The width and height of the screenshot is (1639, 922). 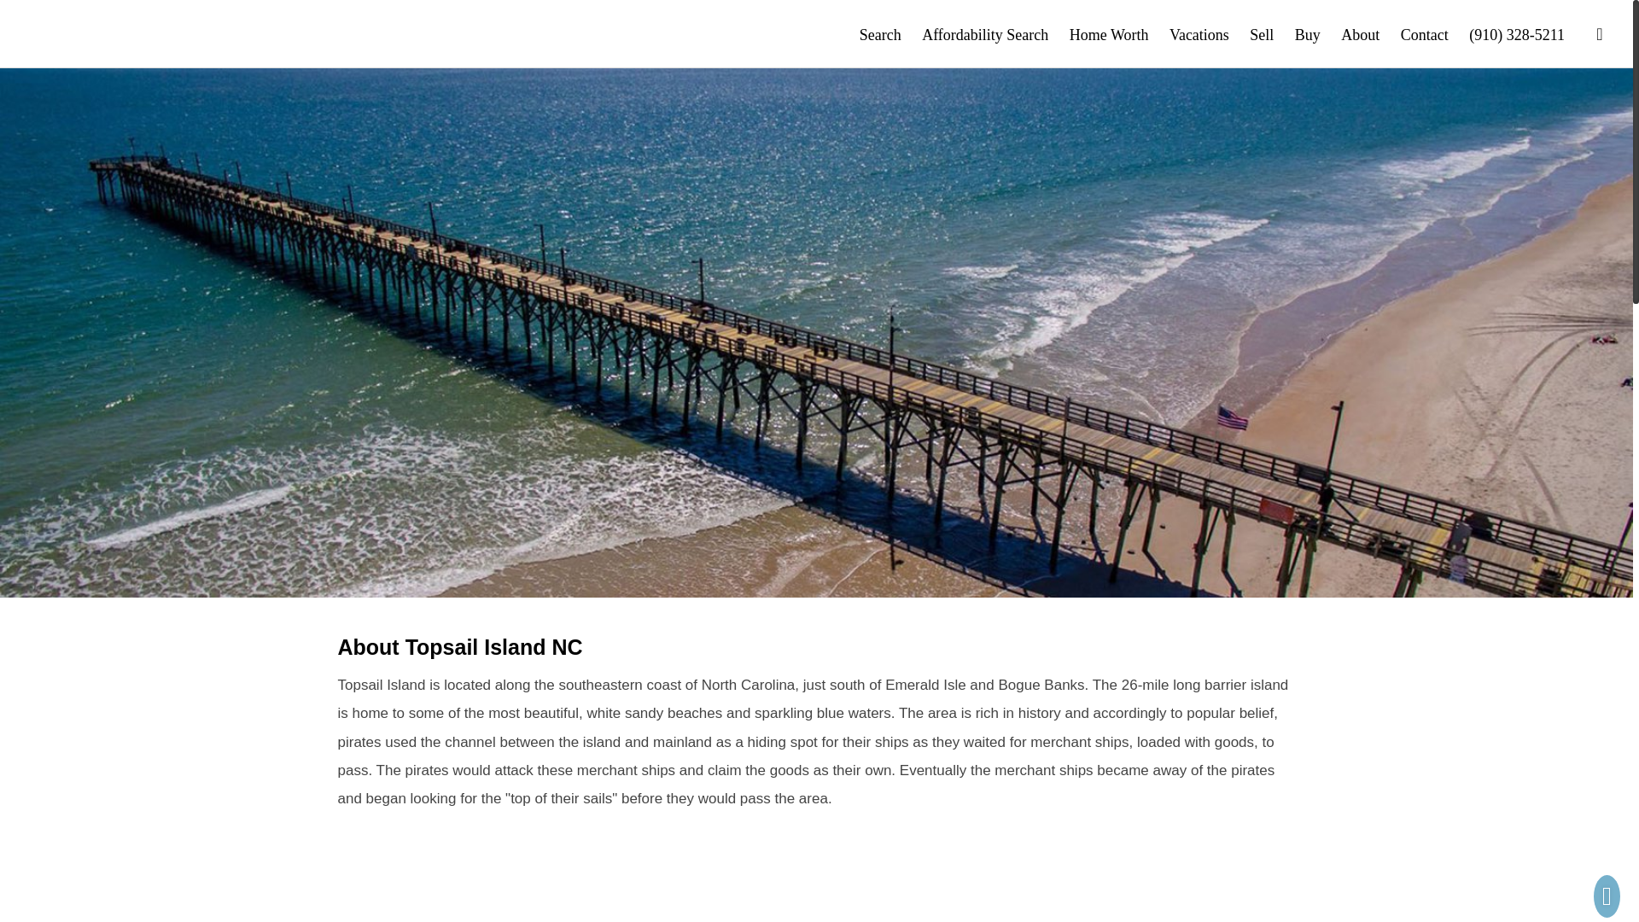 I want to click on Vacations, so click(x=1199, y=34).